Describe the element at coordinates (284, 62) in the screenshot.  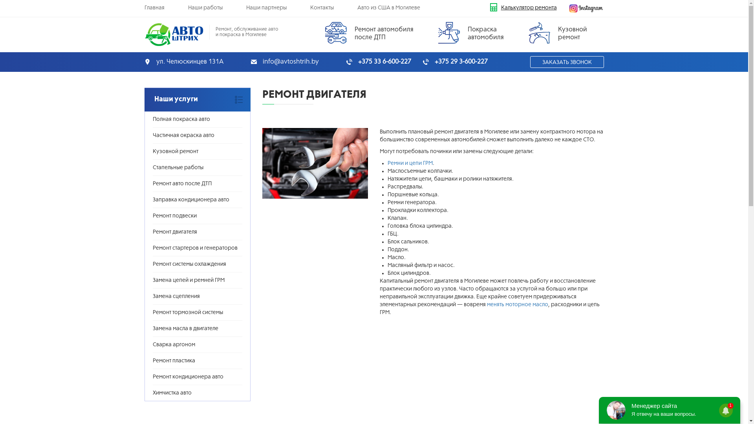
I see `info@avtoshtrih.by` at that location.